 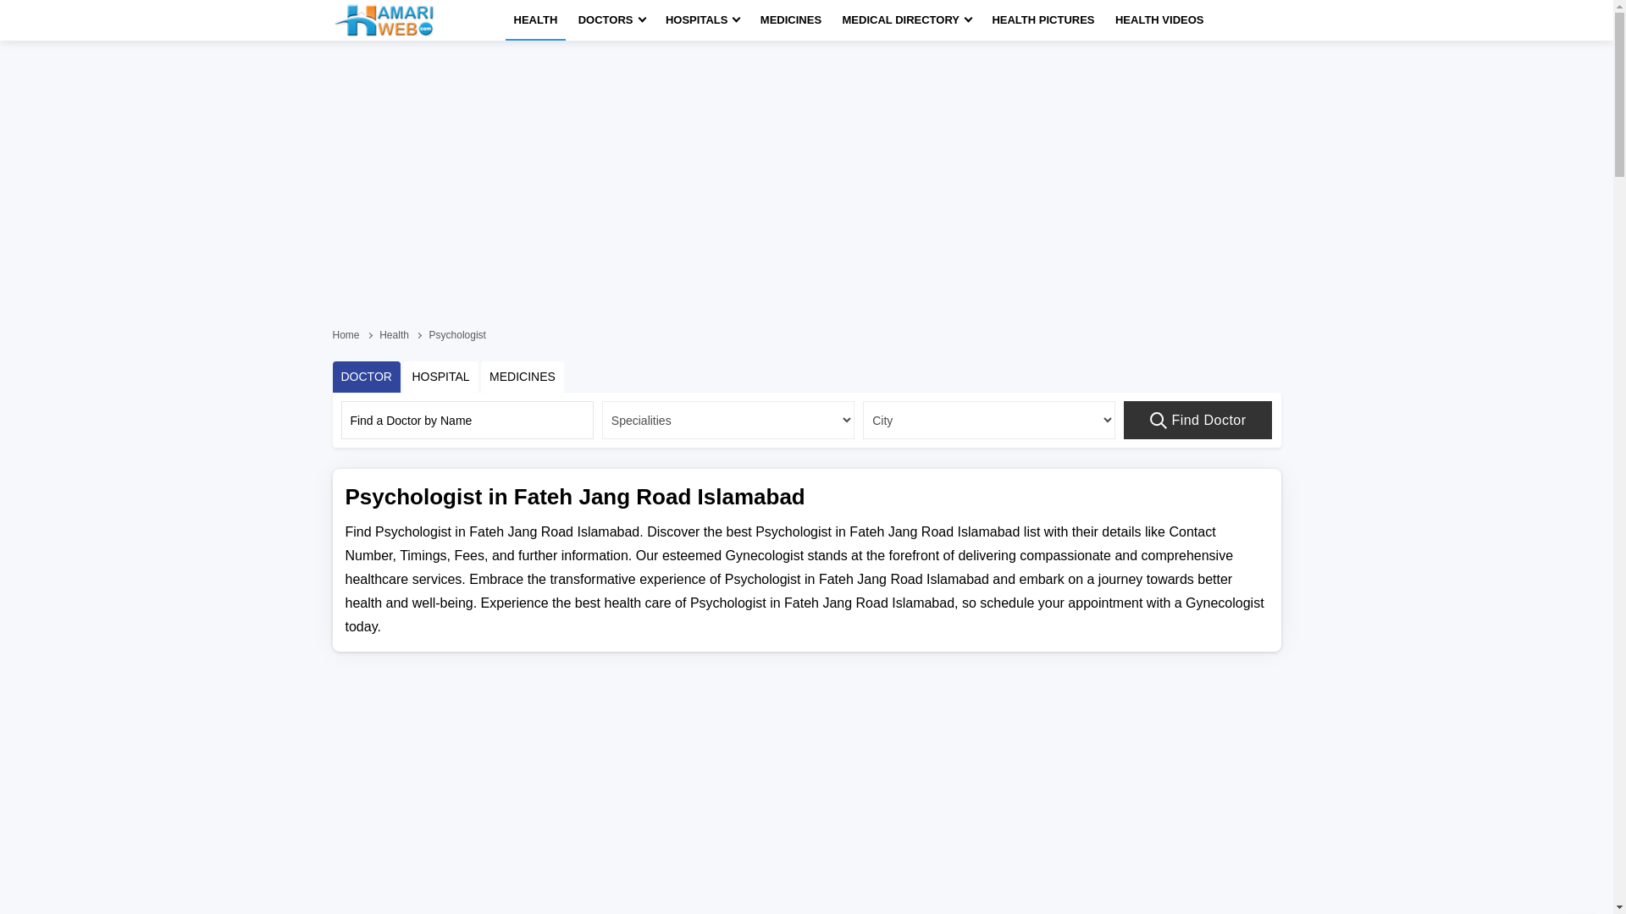 I want to click on Advertisement, so click(x=805, y=91).